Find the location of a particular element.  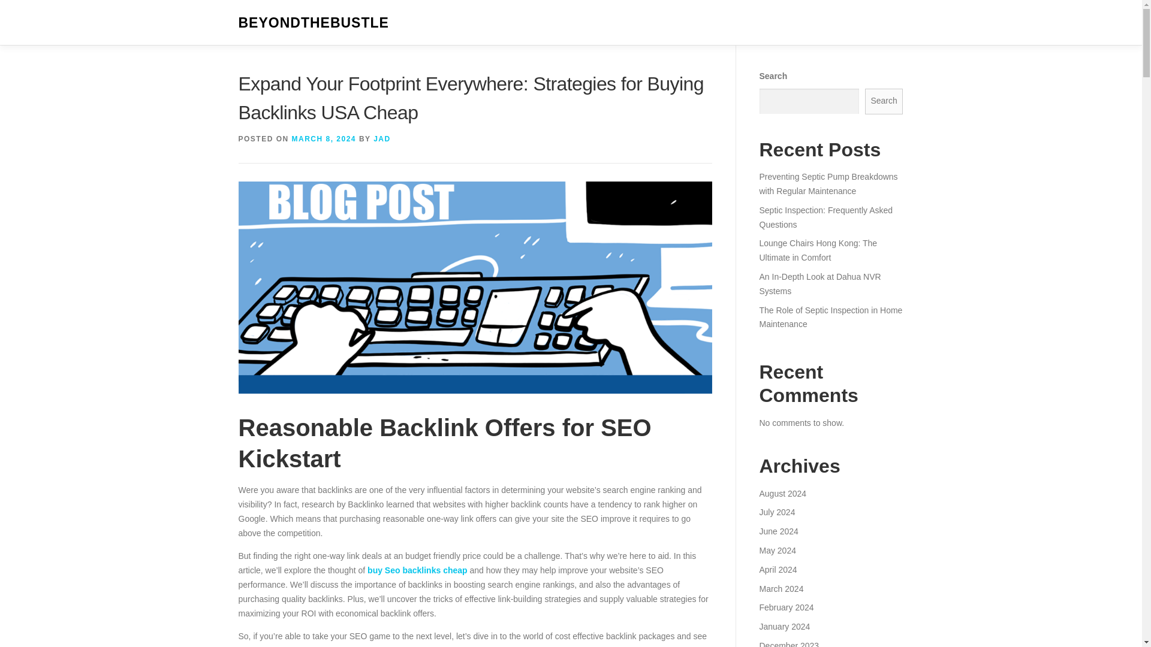

JAD is located at coordinates (382, 138).